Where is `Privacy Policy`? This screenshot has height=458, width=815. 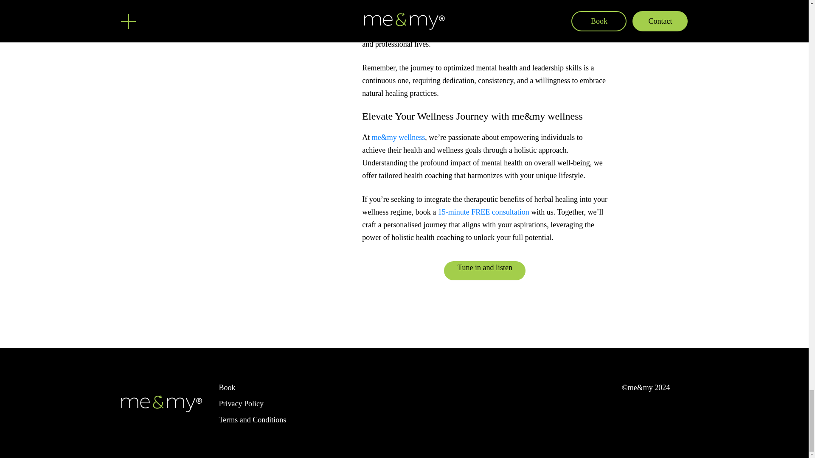
Privacy Policy is located at coordinates (242, 404).